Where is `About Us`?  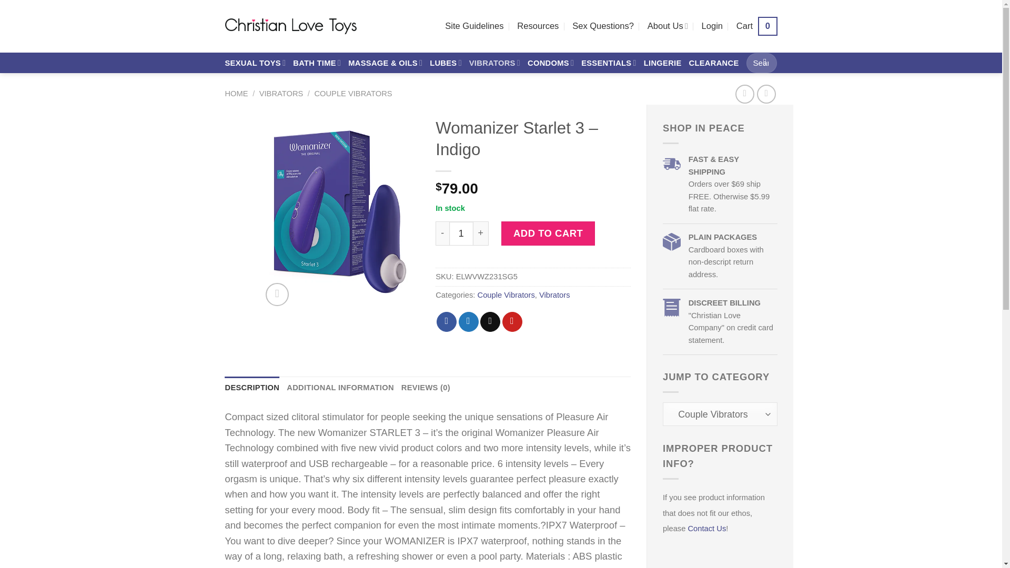
About Us is located at coordinates (468, 321).